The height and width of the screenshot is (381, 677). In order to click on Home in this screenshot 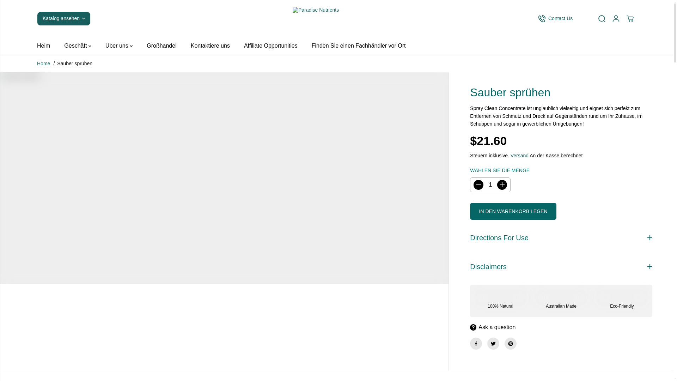, I will do `click(44, 64)`.